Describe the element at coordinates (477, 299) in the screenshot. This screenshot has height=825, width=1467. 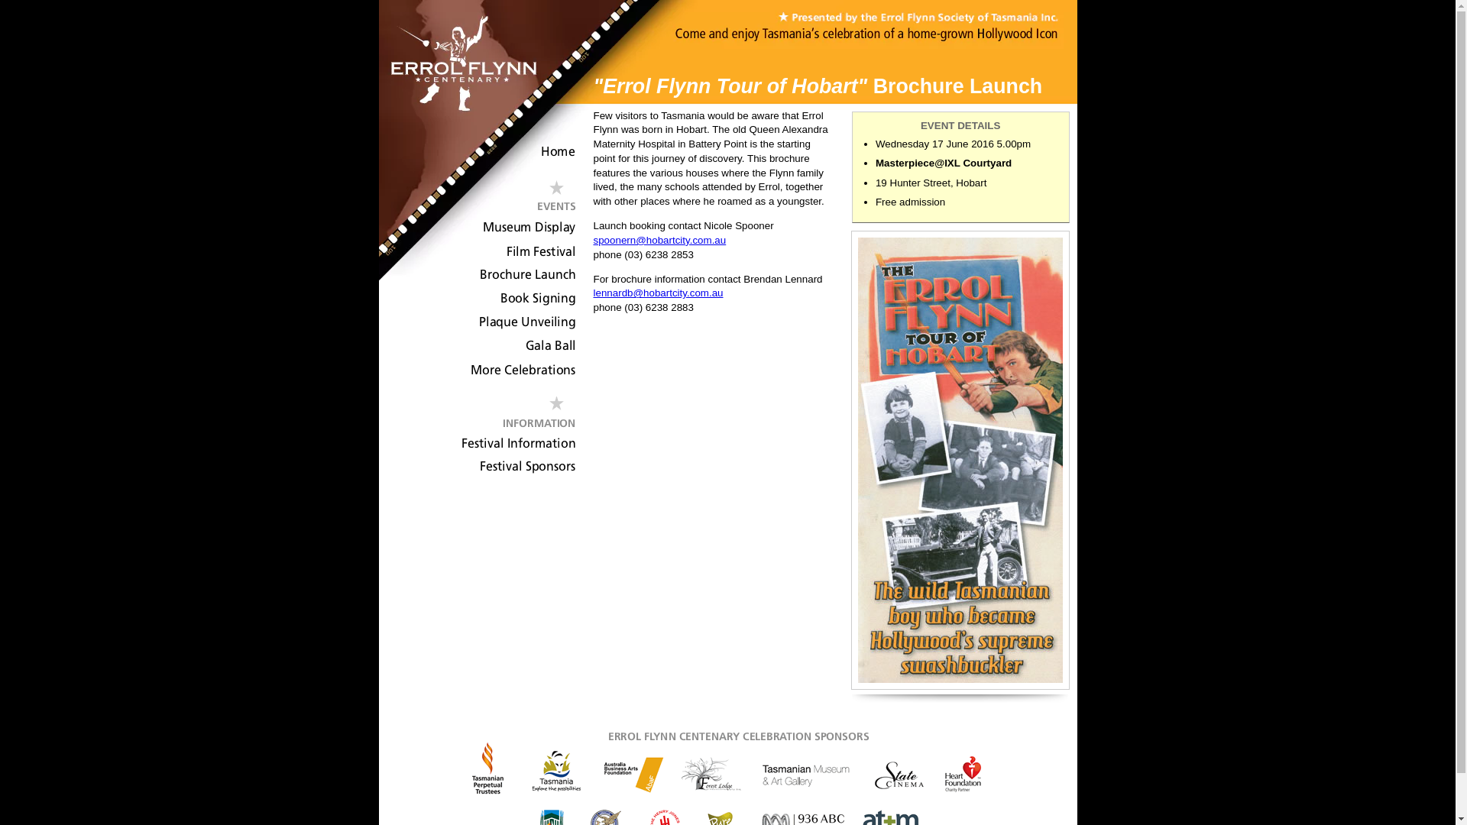
I see `Book Signing` at that location.